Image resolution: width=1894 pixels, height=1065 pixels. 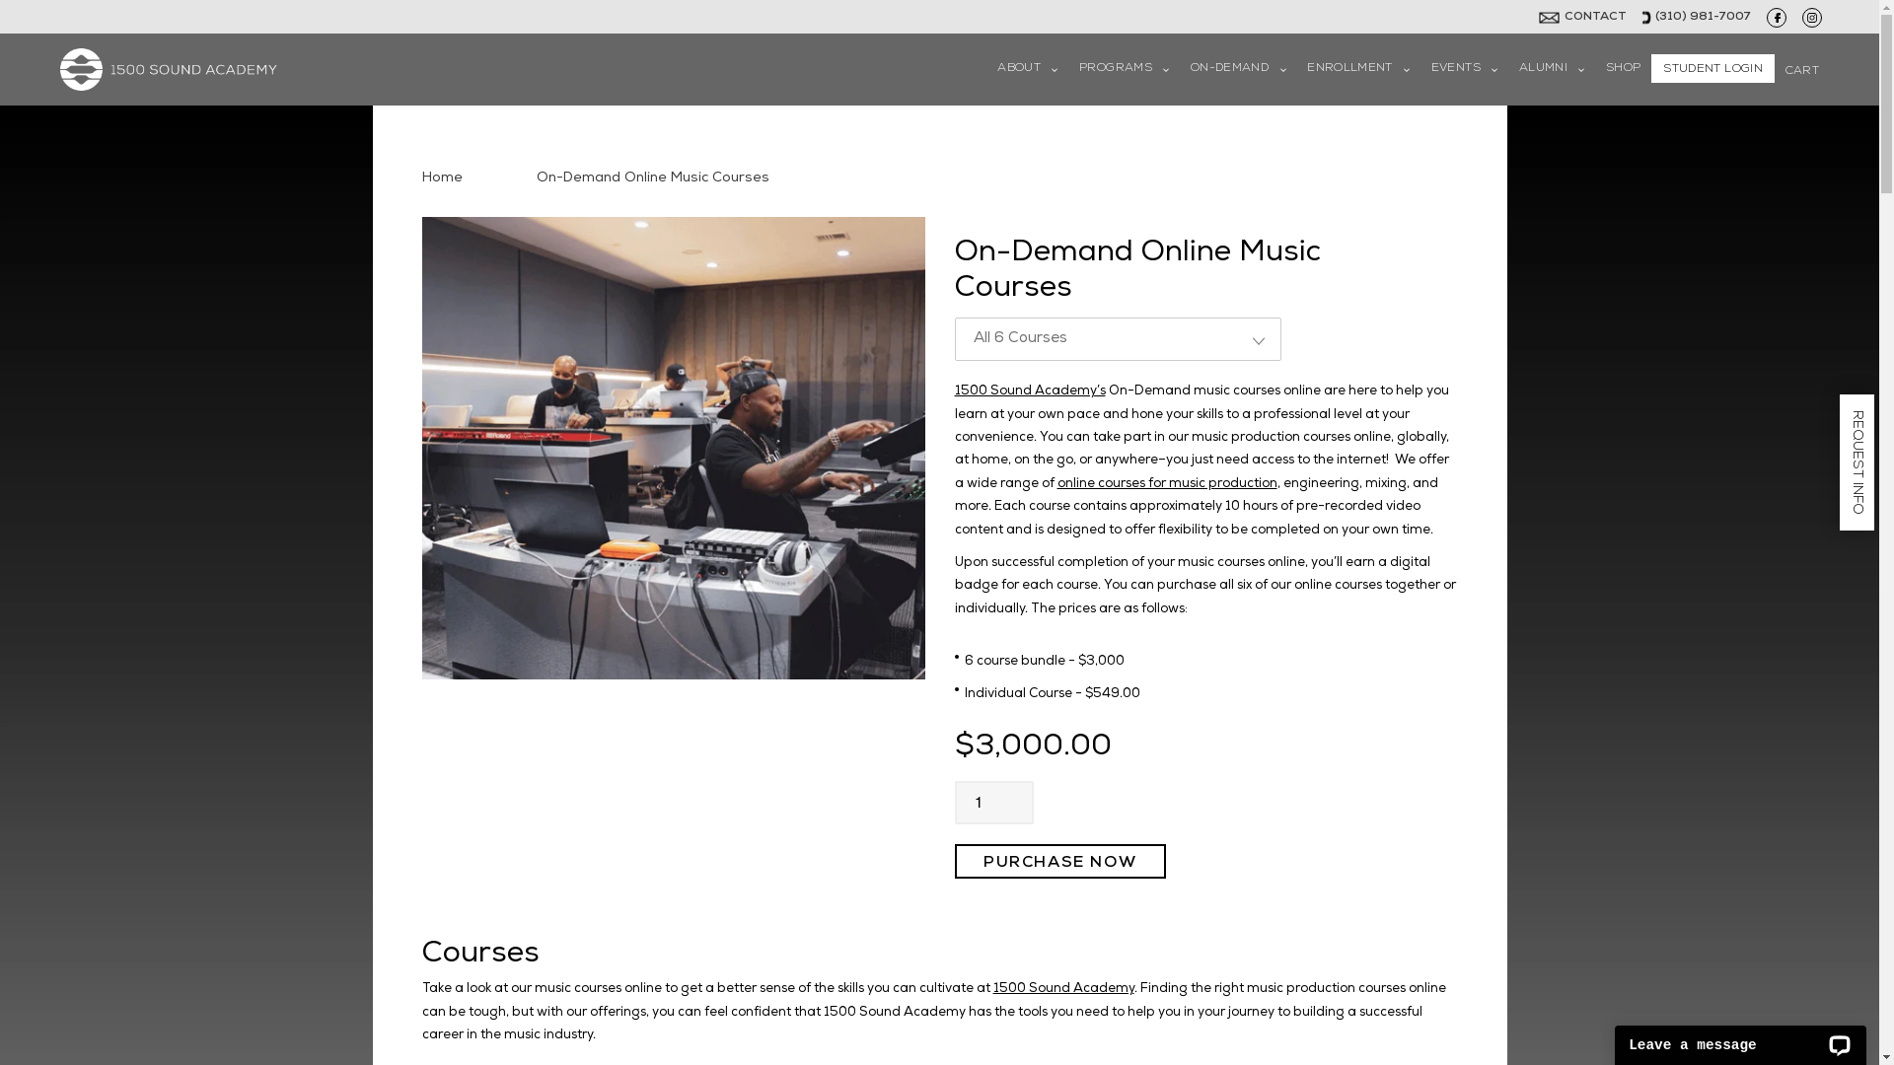 I want to click on PURCHASE NOW, so click(x=1060, y=862).